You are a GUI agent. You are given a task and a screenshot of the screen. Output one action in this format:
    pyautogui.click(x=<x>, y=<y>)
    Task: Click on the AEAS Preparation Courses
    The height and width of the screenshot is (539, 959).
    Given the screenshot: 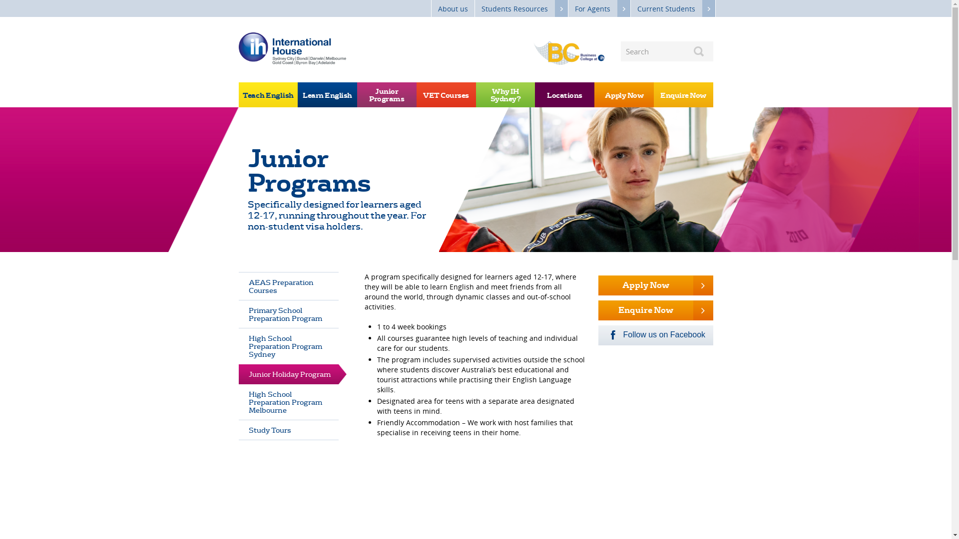 What is the action you would take?
    pyautogui.click(x=289, y=286)
    